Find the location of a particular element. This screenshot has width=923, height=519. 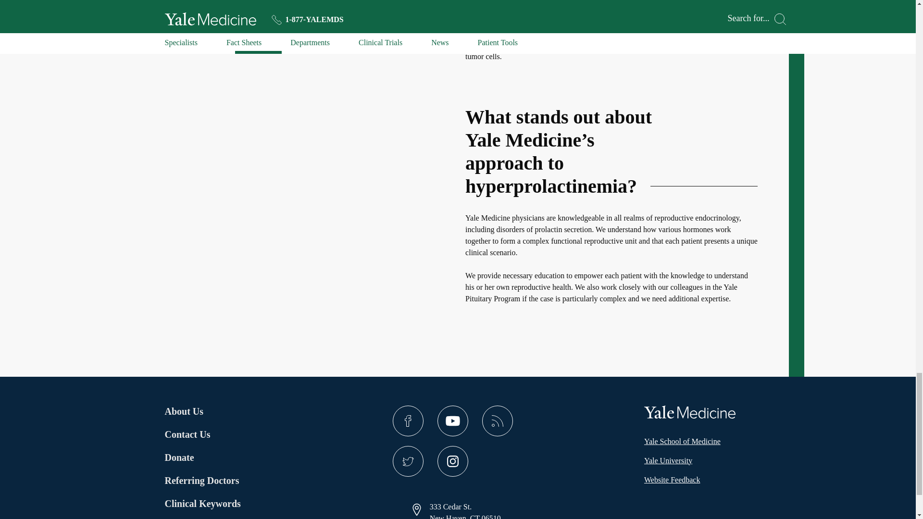

Contact Us is located at coordinates (201, 434).